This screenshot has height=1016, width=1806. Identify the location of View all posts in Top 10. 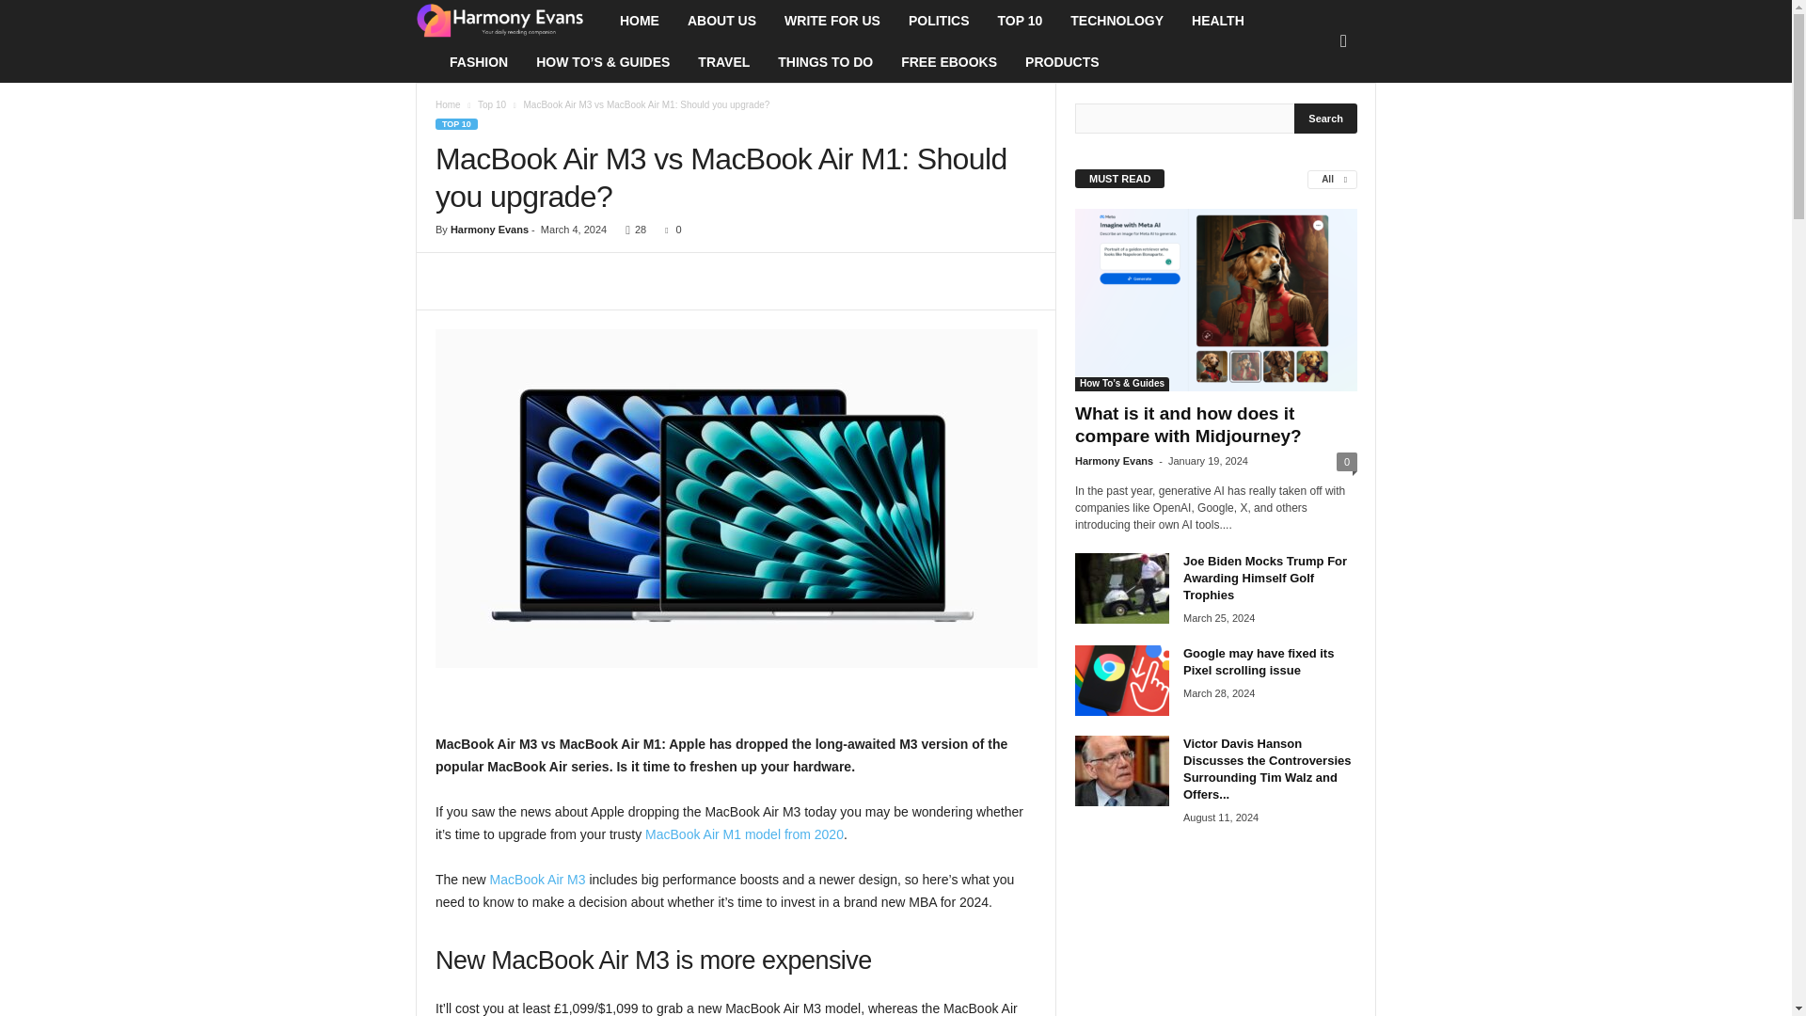
(491, 103).